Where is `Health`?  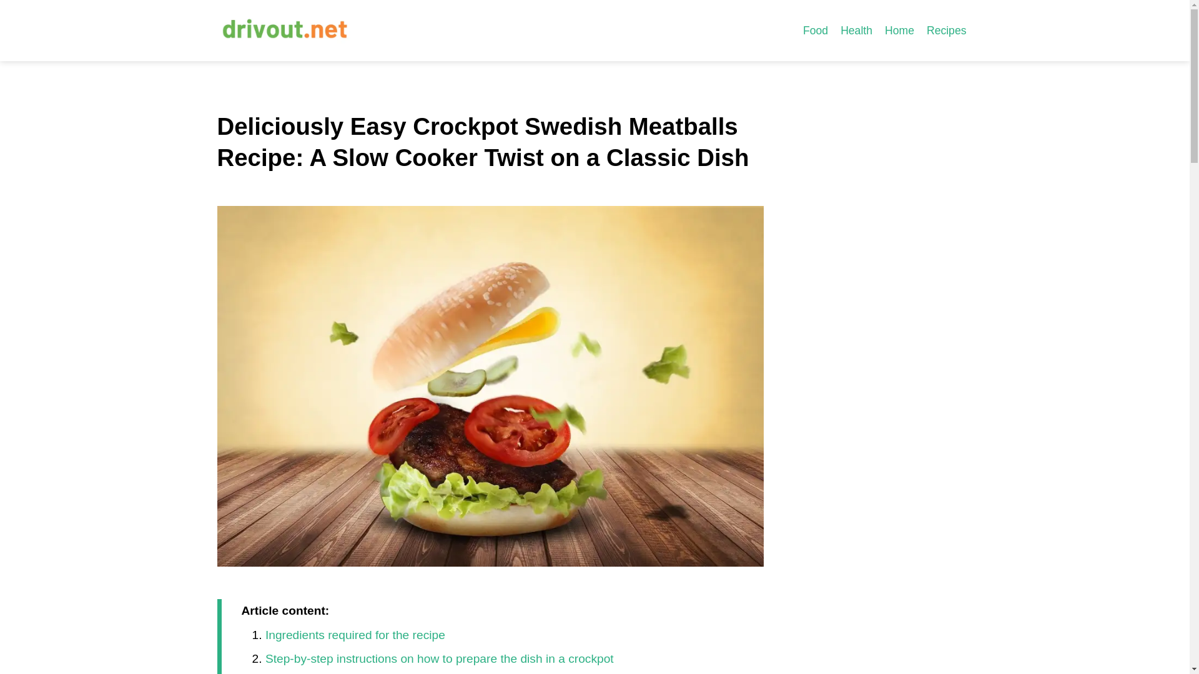 Health is located at coordinates (857, 30).